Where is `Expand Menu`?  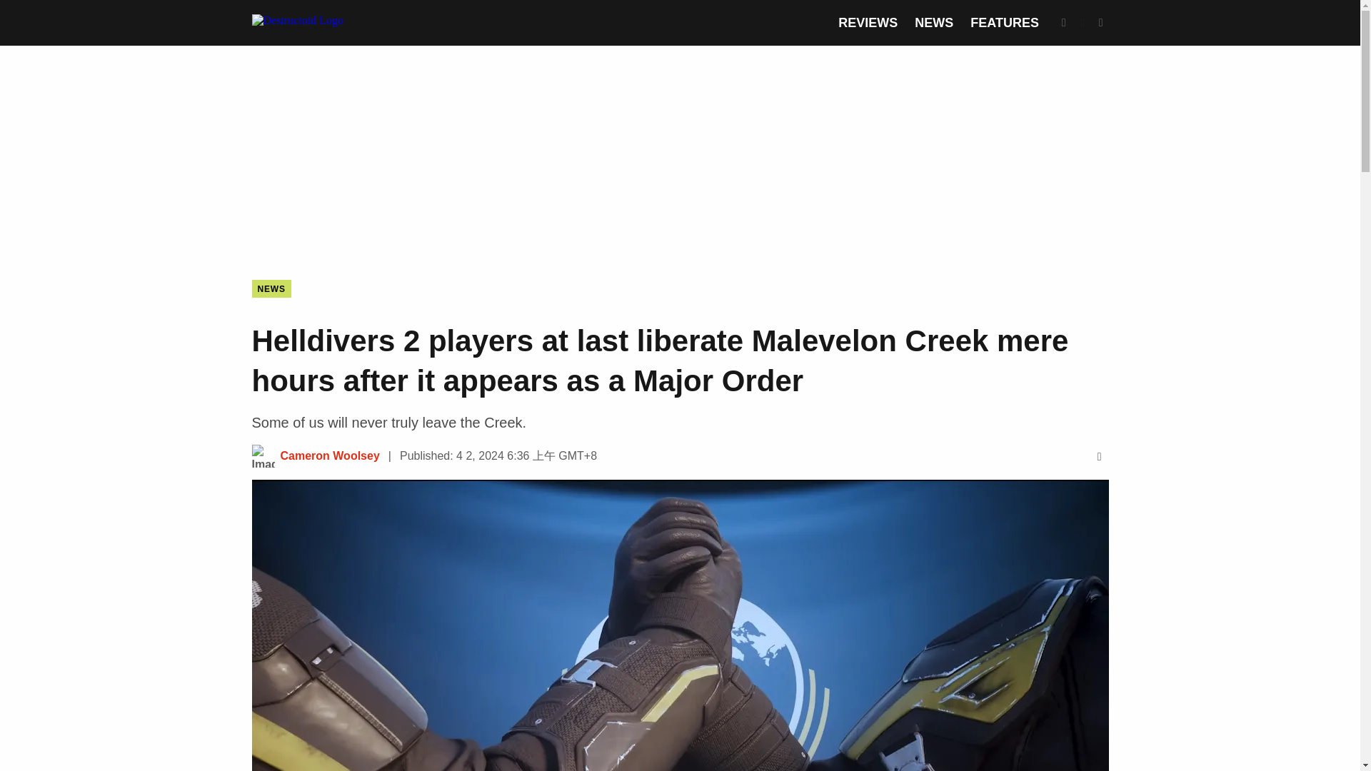 Expand Menu is located at coordinates (1101, 23).